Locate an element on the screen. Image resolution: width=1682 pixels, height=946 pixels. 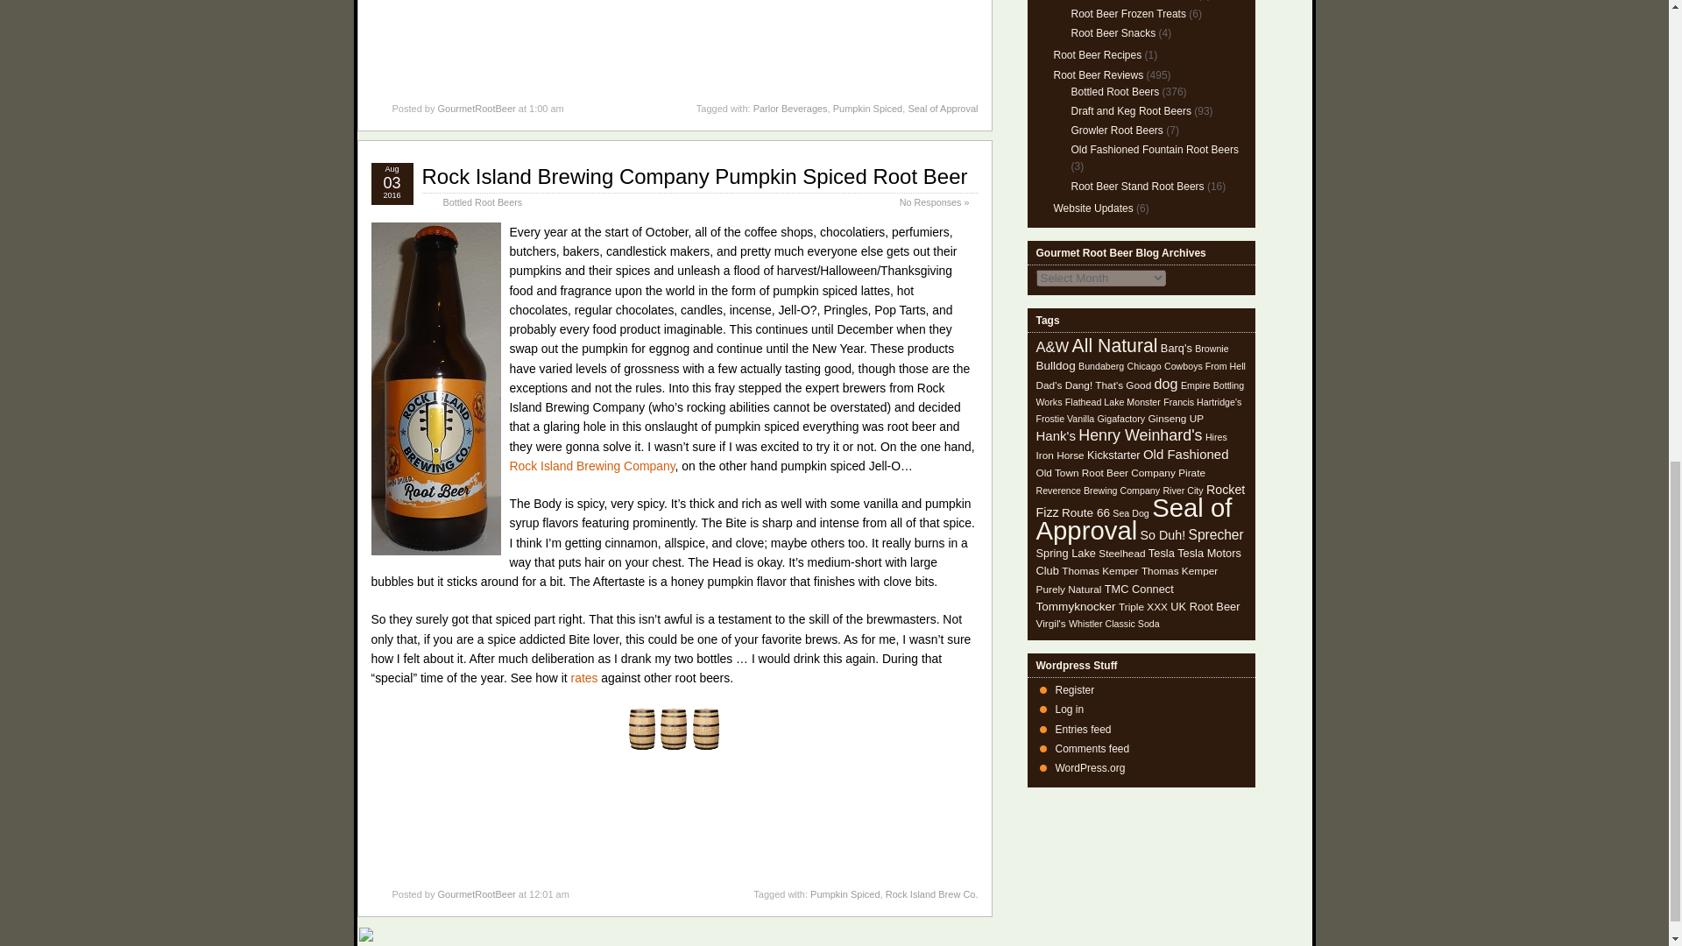
Rock Island Brewing Company Pumpkin Spiced Root Beer is located at coordinates (695, 175).